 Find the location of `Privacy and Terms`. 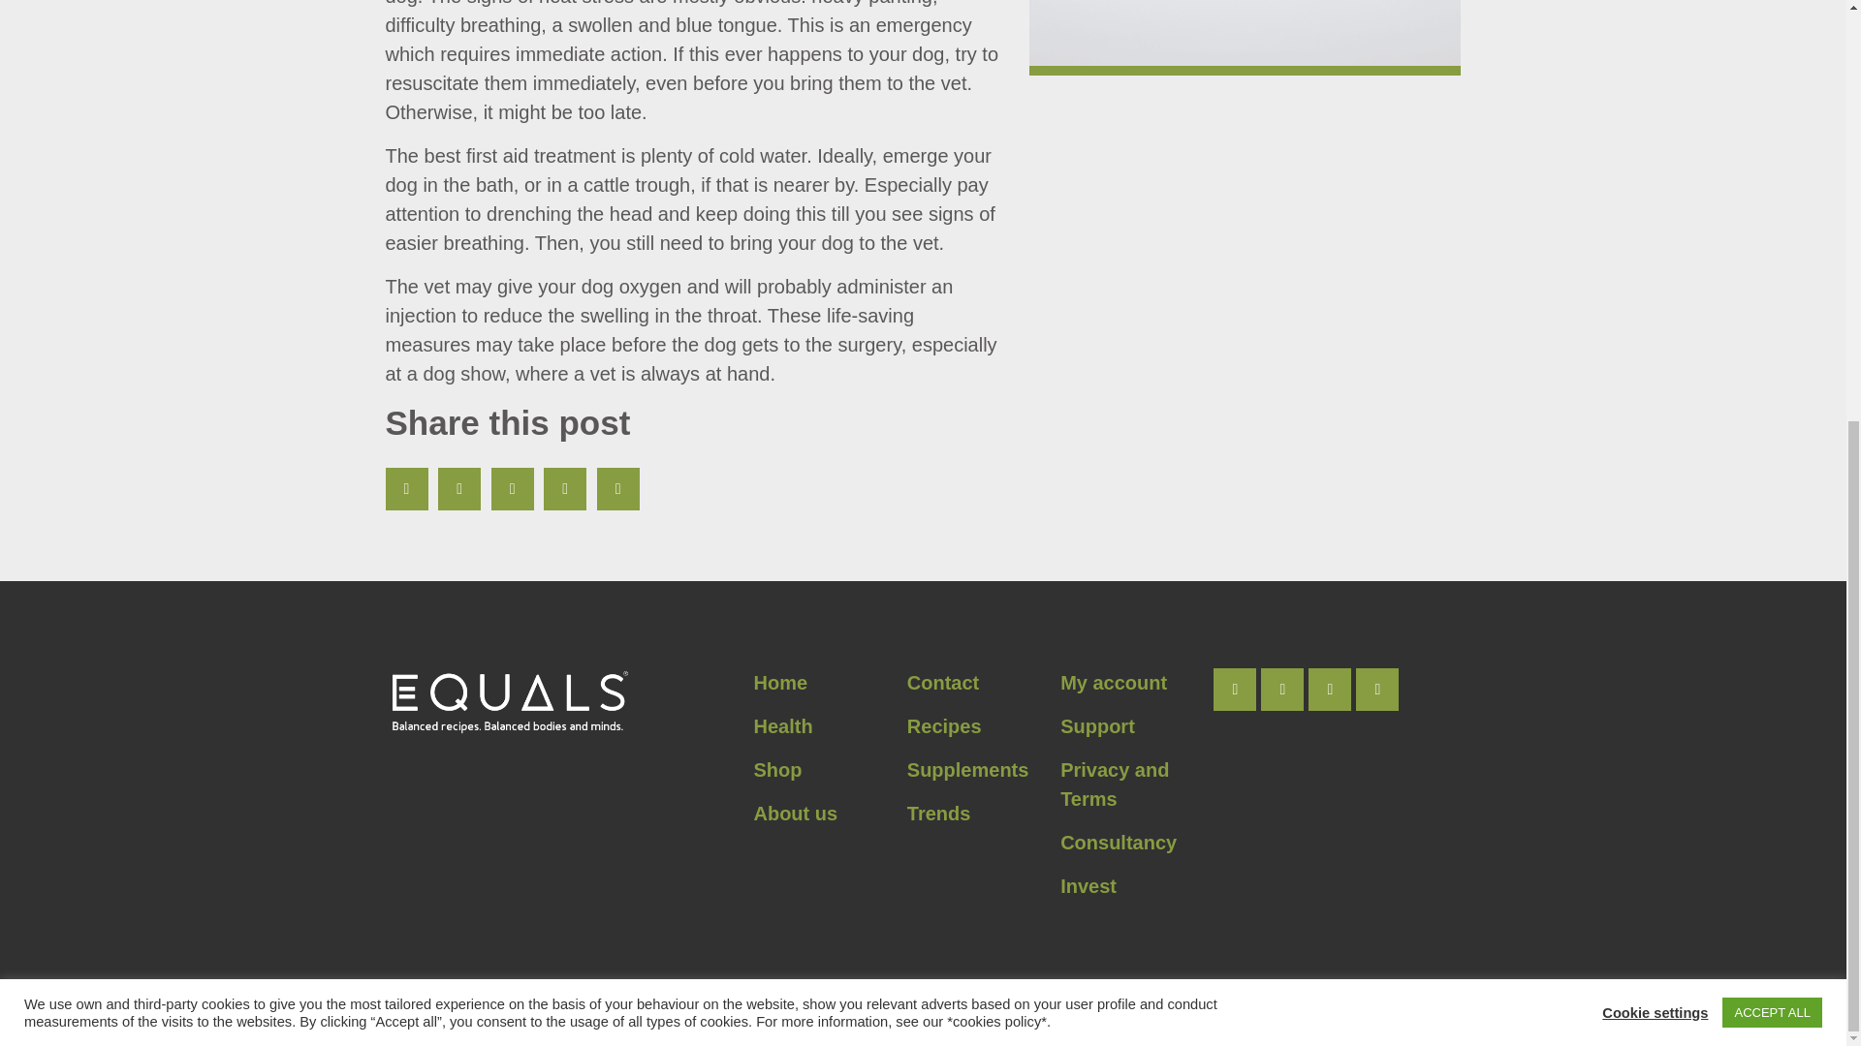

Privacy and Terms is located at coordinates (1115, 784).